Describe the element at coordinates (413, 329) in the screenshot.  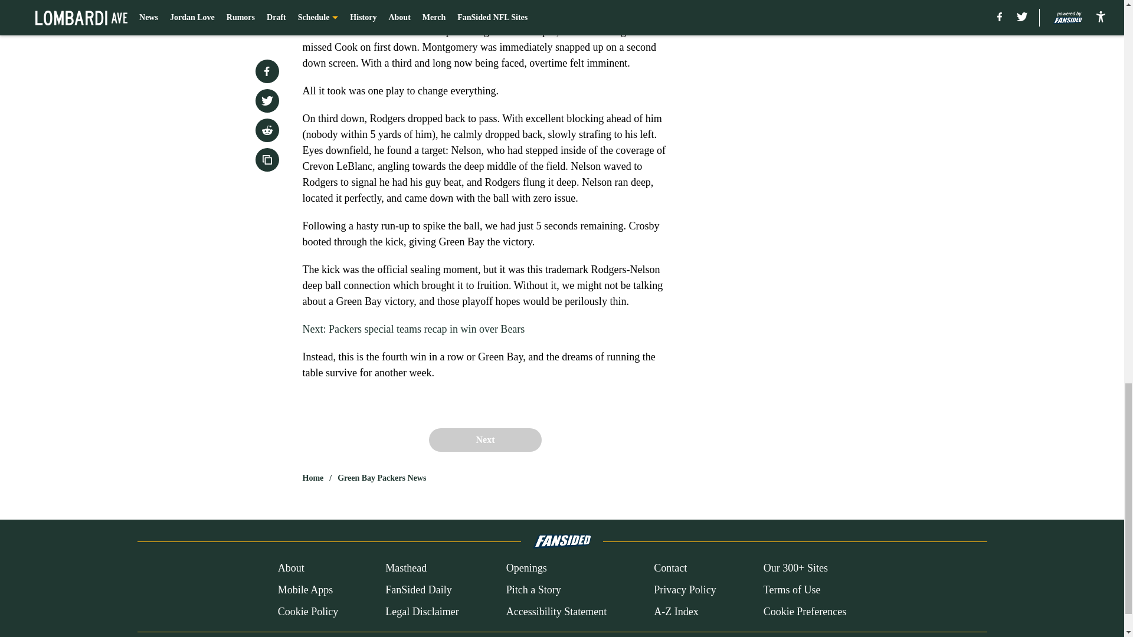
I see `Next: Packers special teams recap in win over Bears` at that location.